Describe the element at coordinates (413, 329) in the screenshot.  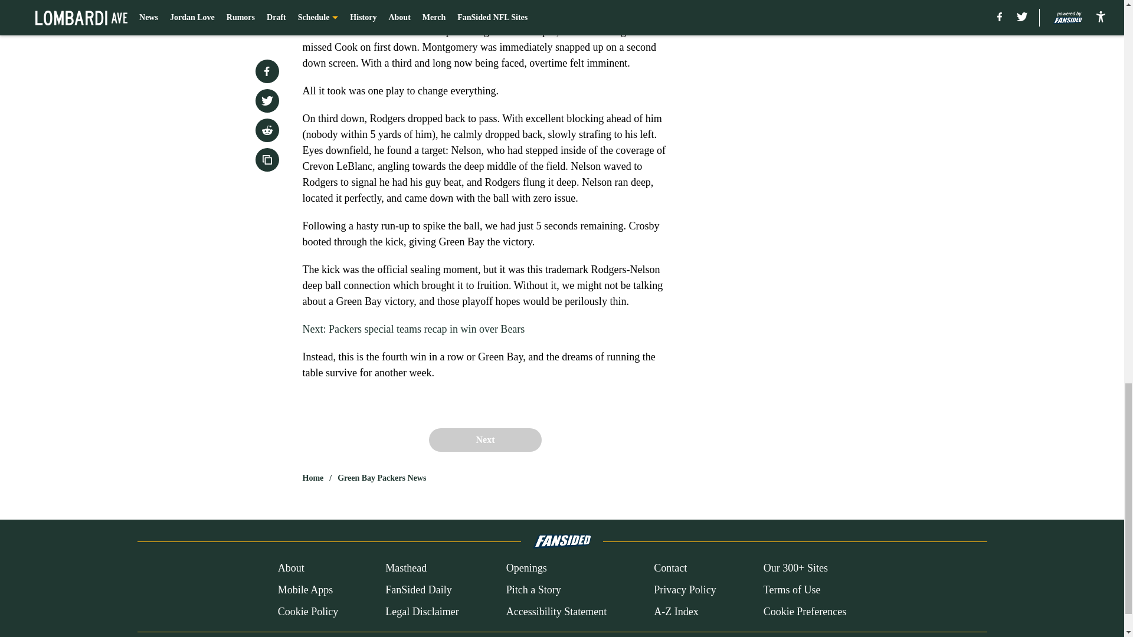
I see `Next: Packers special teams recap in win over Bears` at that location.